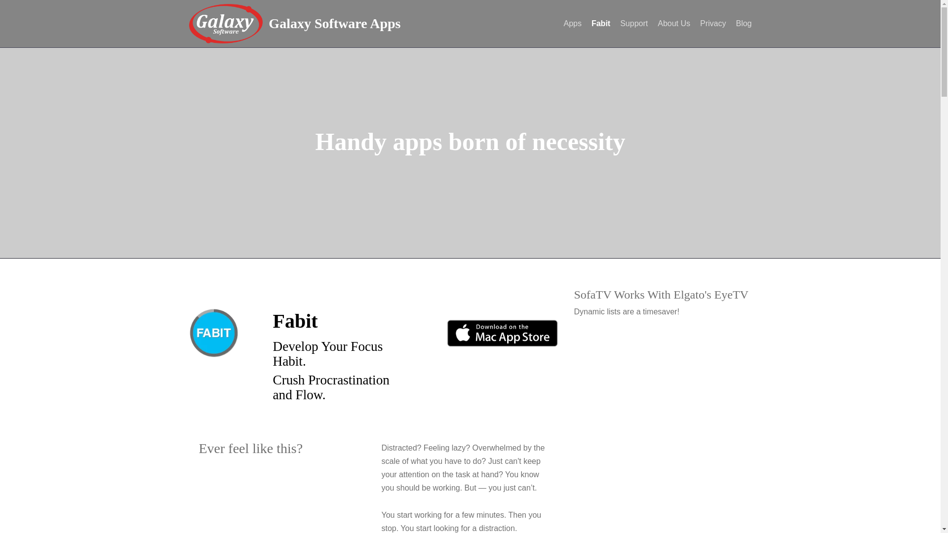 Image resolution: width=948 pixels, height=533 pixels. Describe the element at coordinates (572, 23) in the screenshot. I see `Apps` at that location.